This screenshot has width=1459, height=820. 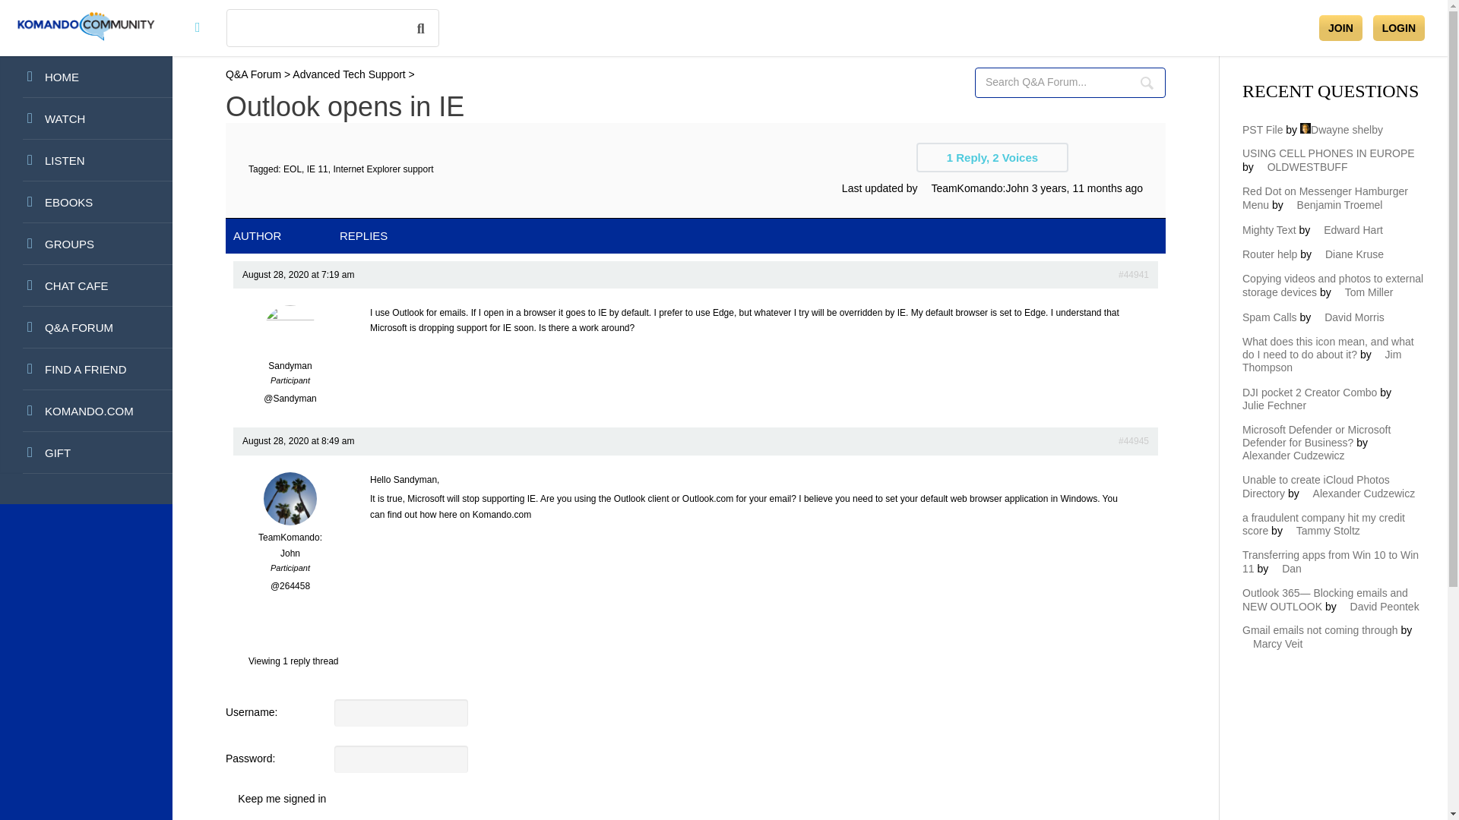 I want to click on Reply To: Outlook opens in IE, so click(x=1134, y=440).